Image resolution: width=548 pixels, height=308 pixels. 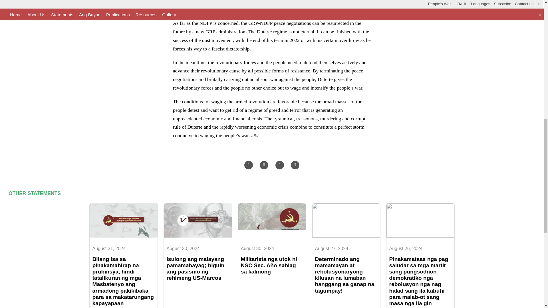 I want to click on Share via Facebook, so click(x=280, y=165).